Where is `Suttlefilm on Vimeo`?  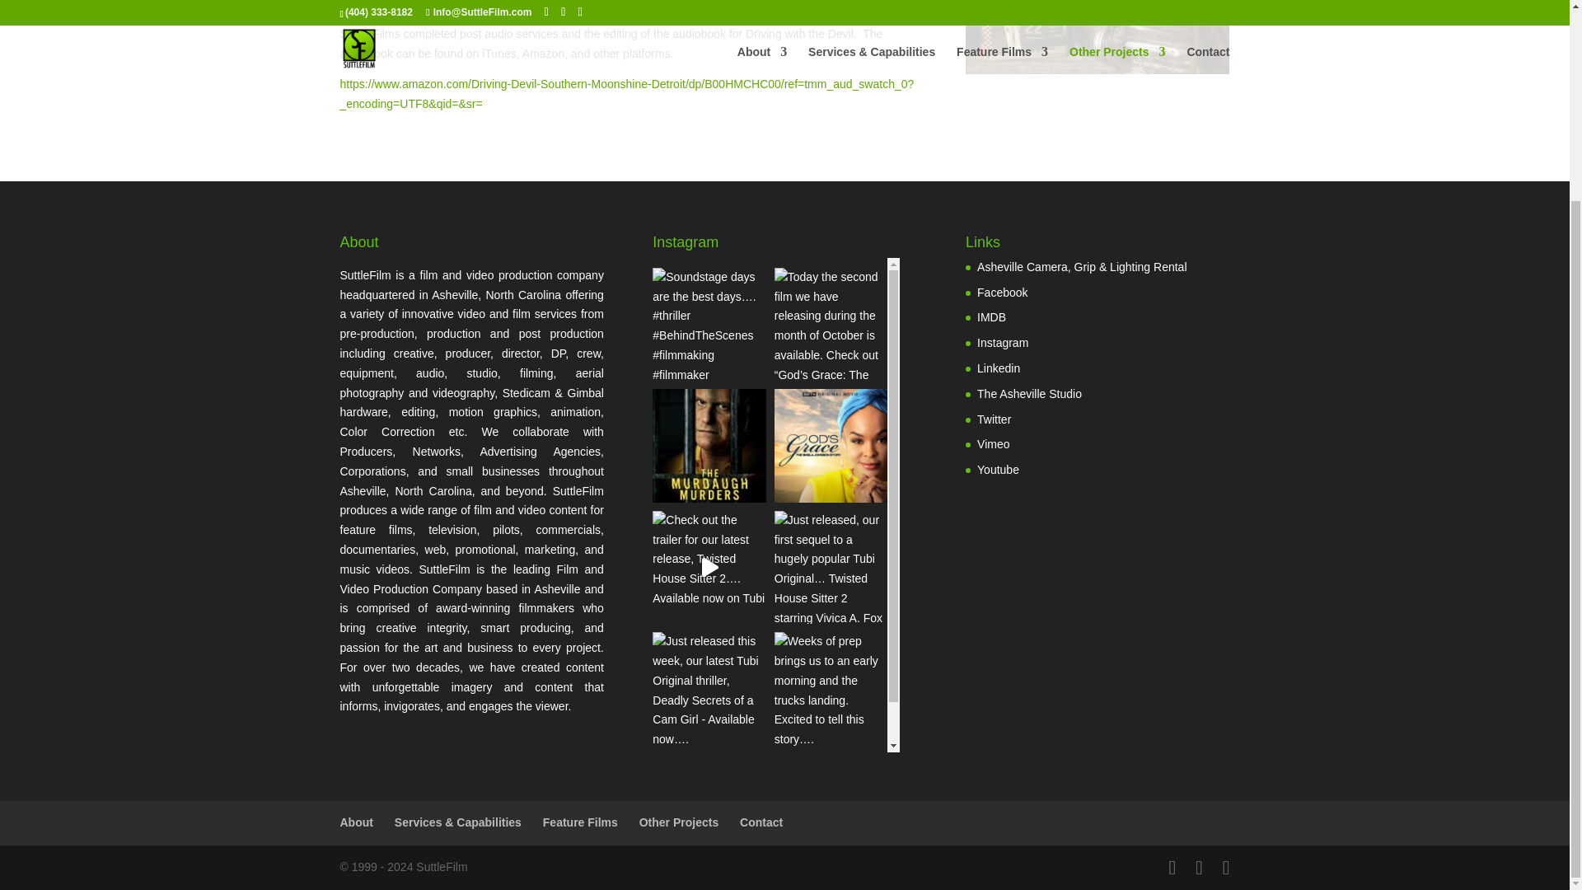 Suttlefilm on Vimeo is located at coordinates (993, 443).